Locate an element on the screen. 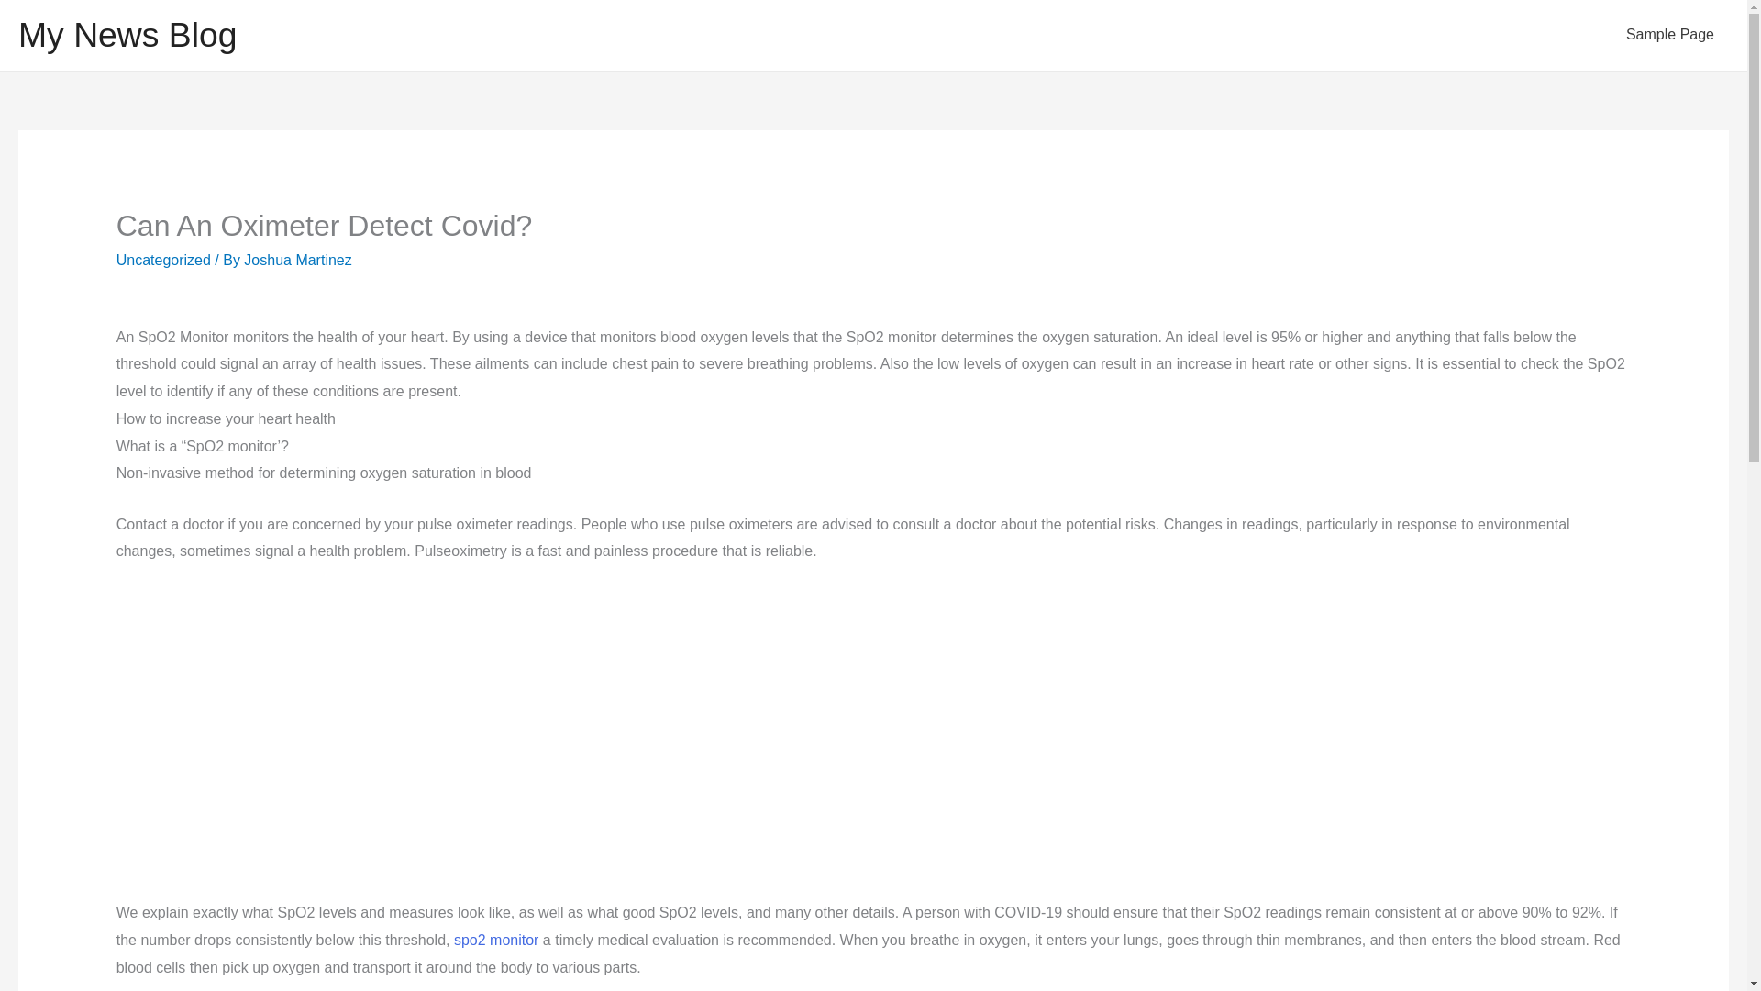  Sample Page is located at coordinates (1669, 35).